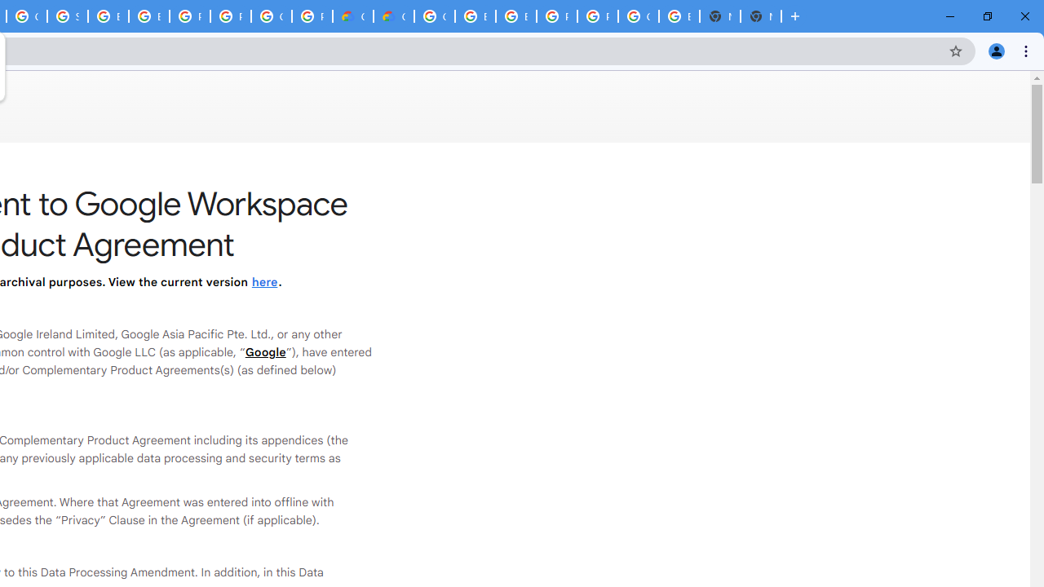  What do you see at coordinates (264, 282) in the screenshot?
I see `here` at bounding box center [264, 282].